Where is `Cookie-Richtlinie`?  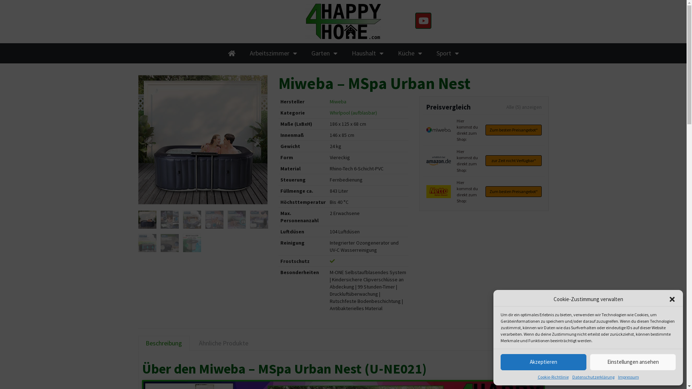
Cookie-Richtlinie is located at coordinates (553, 377).